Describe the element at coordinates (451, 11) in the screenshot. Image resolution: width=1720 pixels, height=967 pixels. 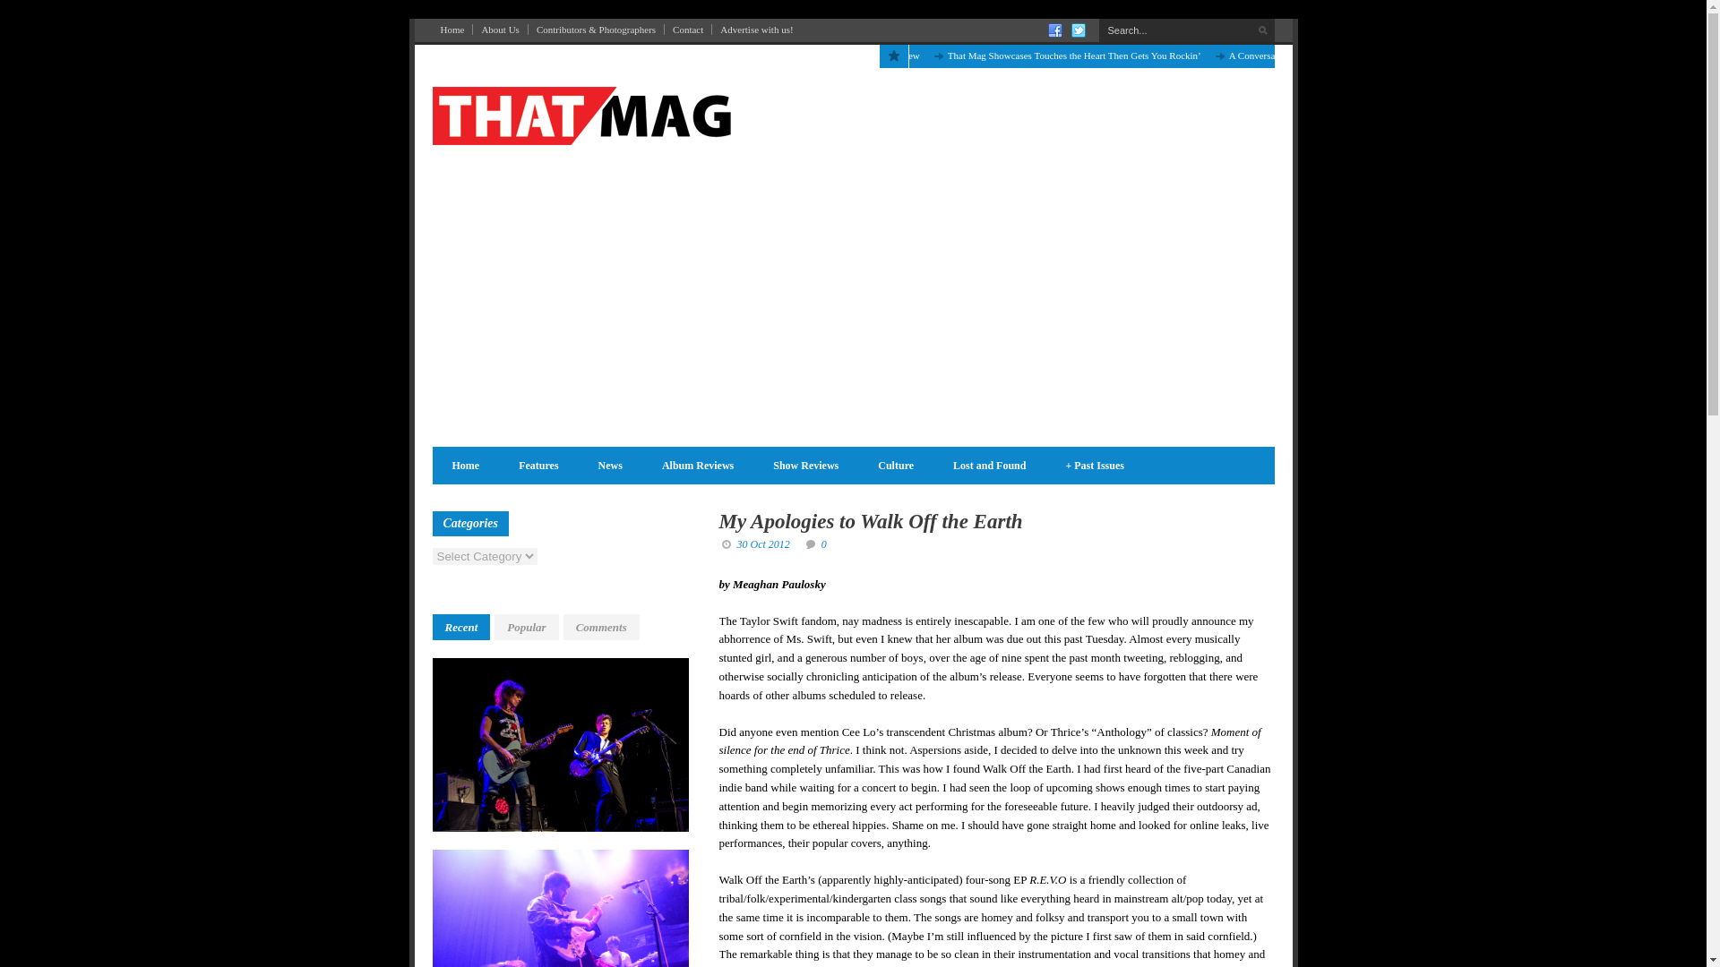
I see `Home` at that location.